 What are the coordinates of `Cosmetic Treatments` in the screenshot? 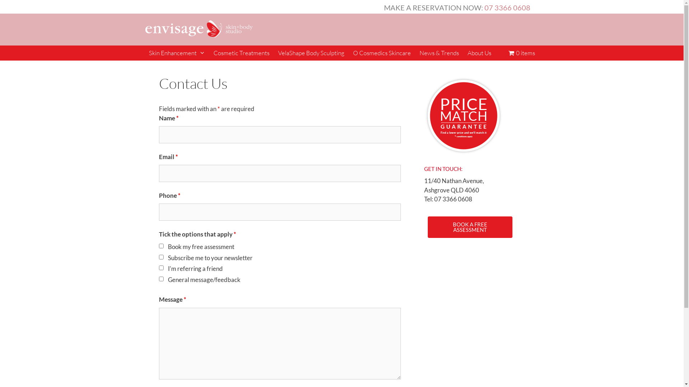 It's located at (242, 53).